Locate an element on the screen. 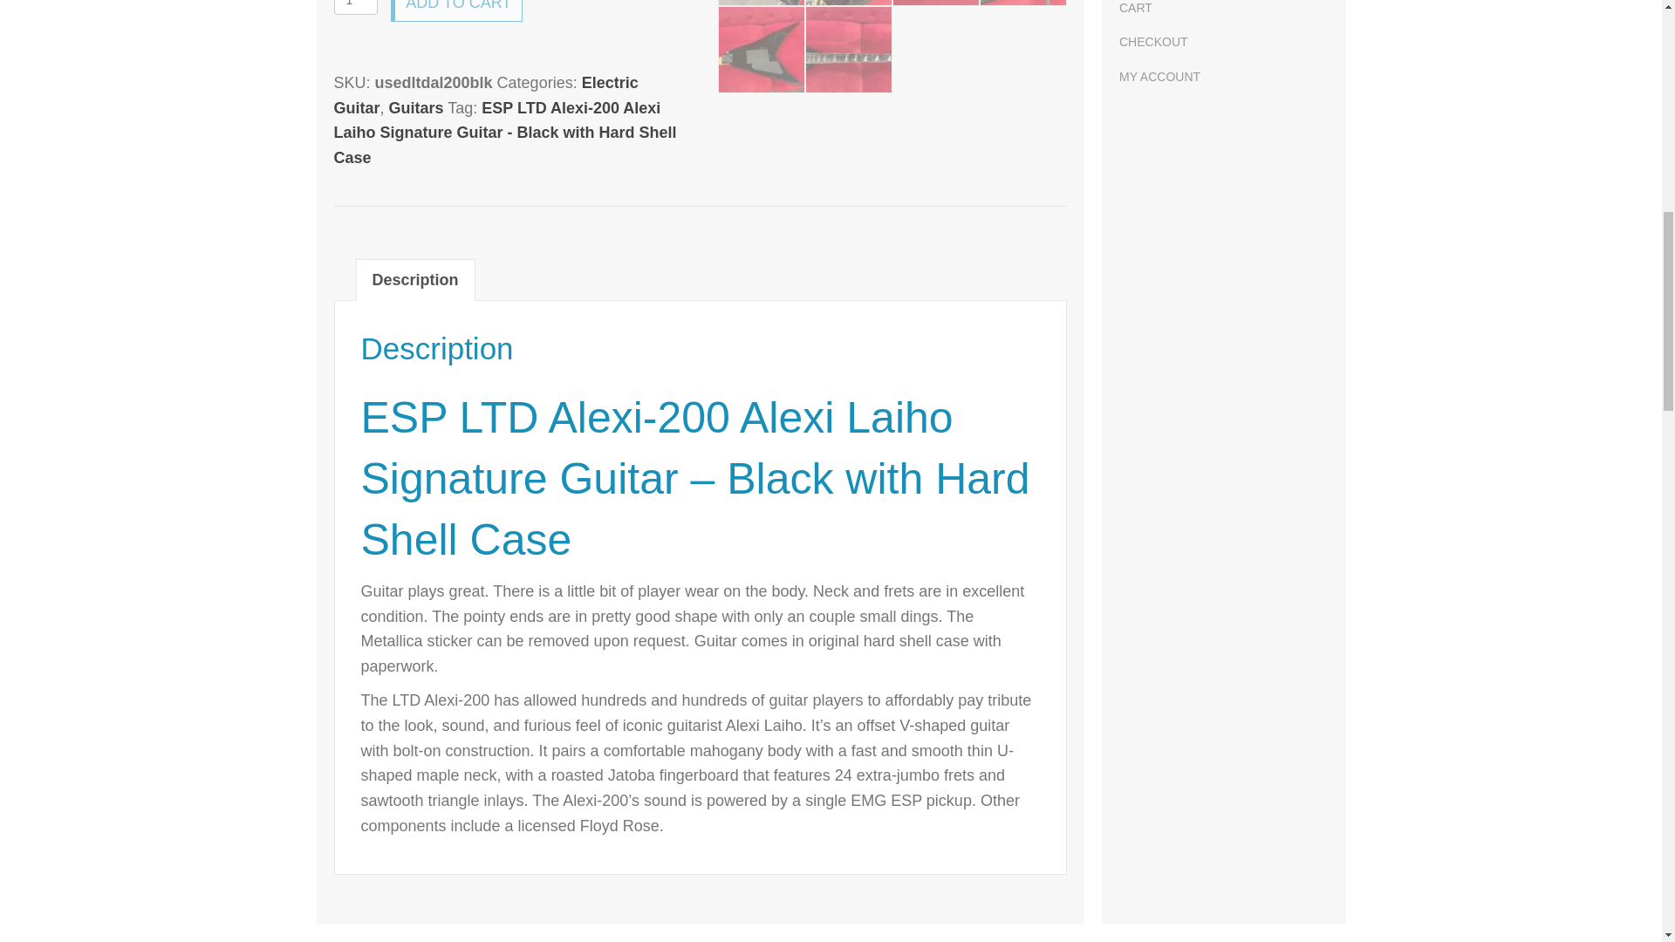 The width and height of the screenshot is (1675, 942). 1 is located at coordinates (356, 7).